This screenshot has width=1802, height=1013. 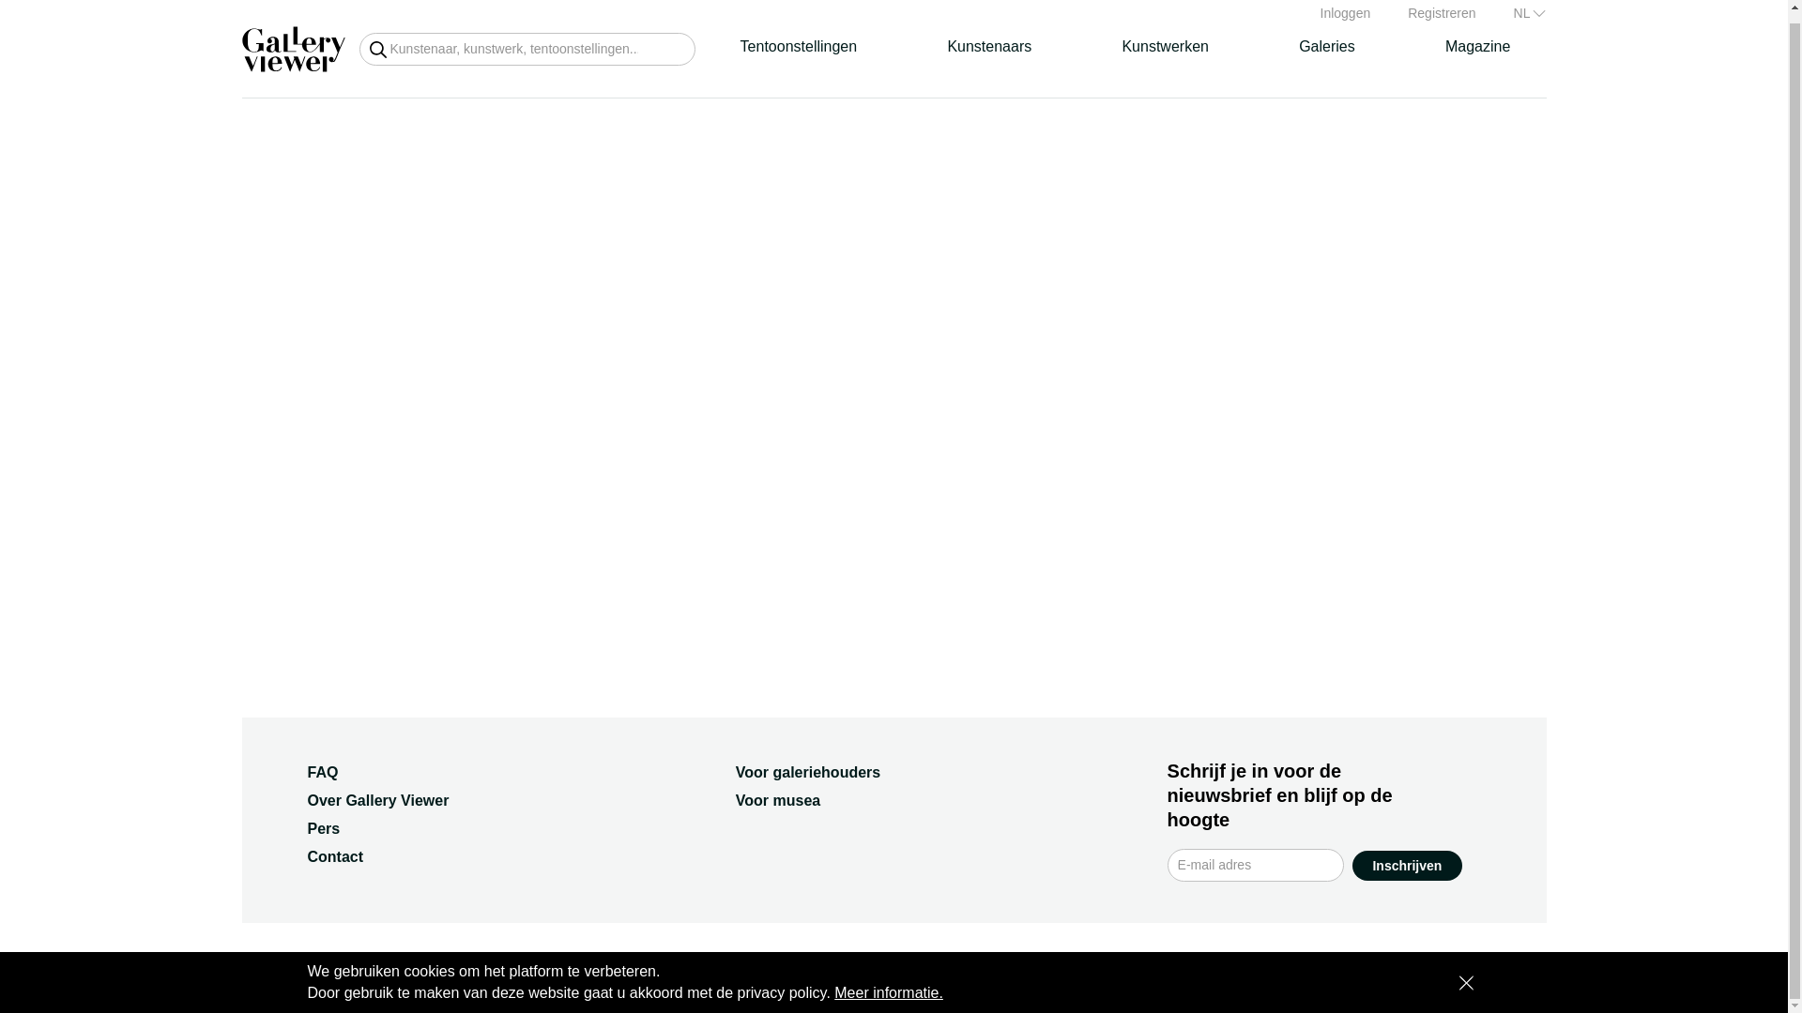 I want to click on , Algemene voorwaarden, so click(x=541, y=967).